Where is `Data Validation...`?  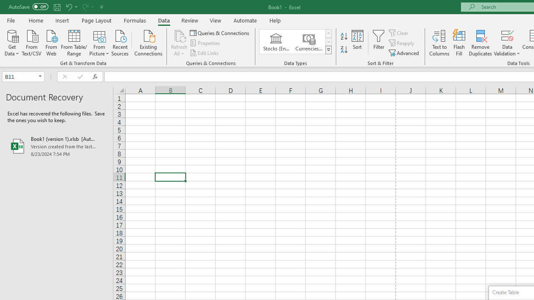 Data Validation... is located at coordinates (507, 35).